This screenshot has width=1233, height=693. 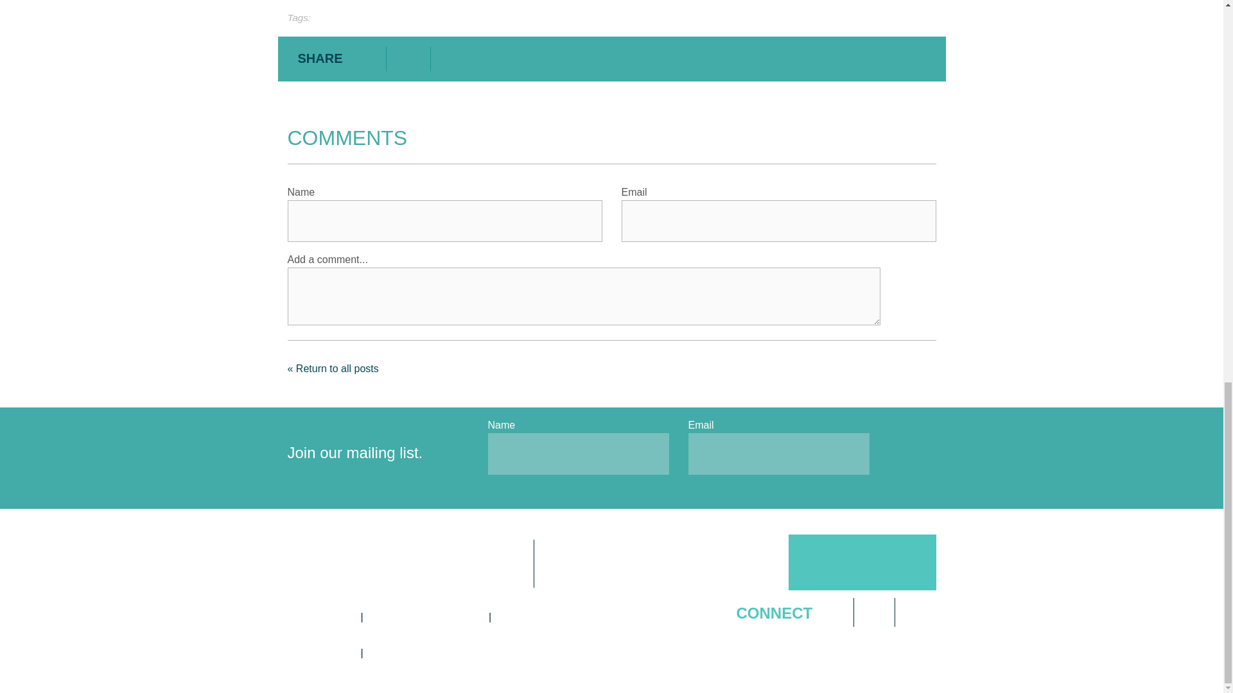 I want to click on DONATE, so click(x=583, y=567).